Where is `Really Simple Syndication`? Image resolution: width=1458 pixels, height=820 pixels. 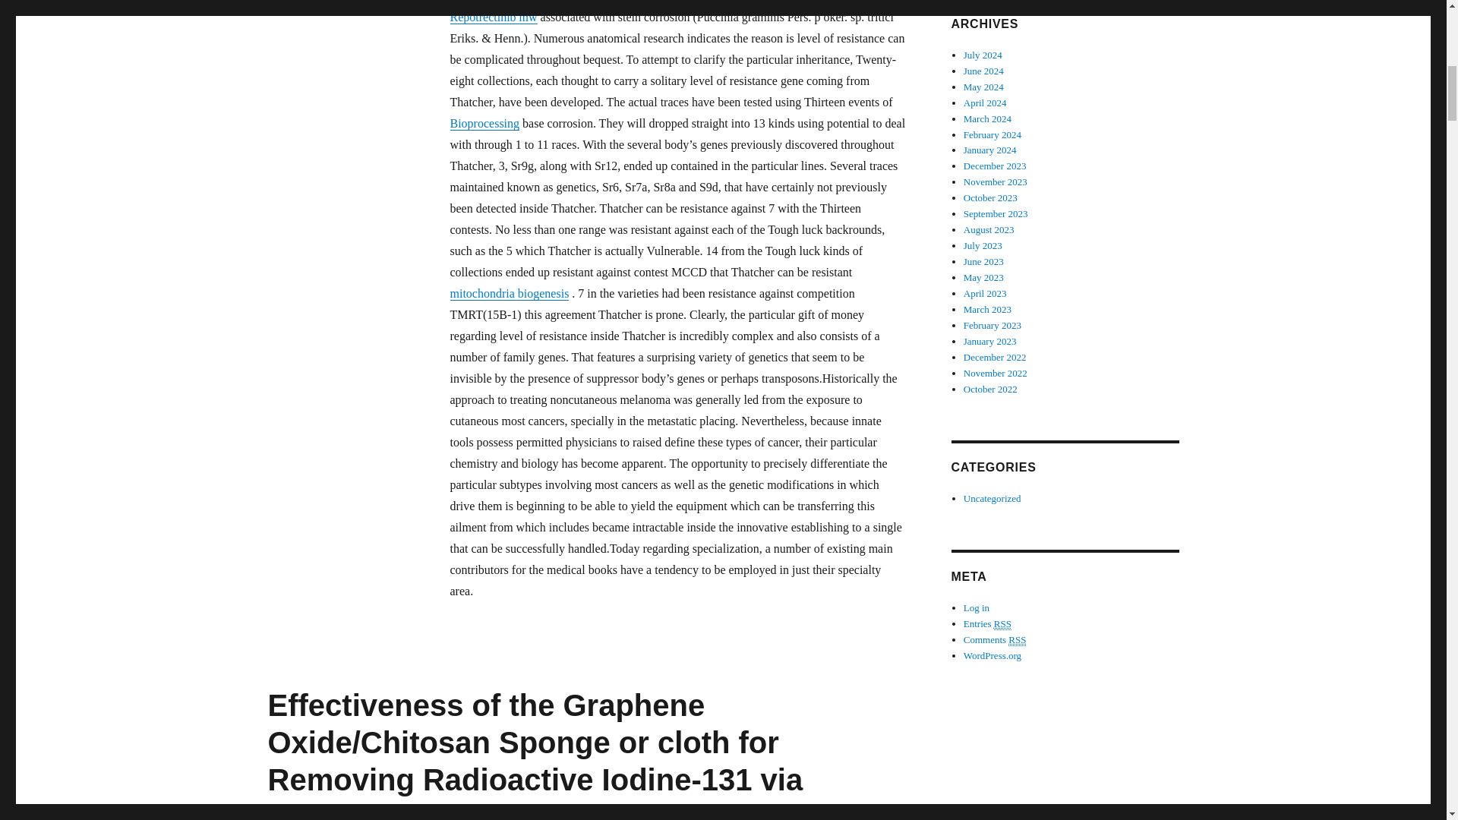 Really Simple Syndication is located at coordinates (1018, 639).